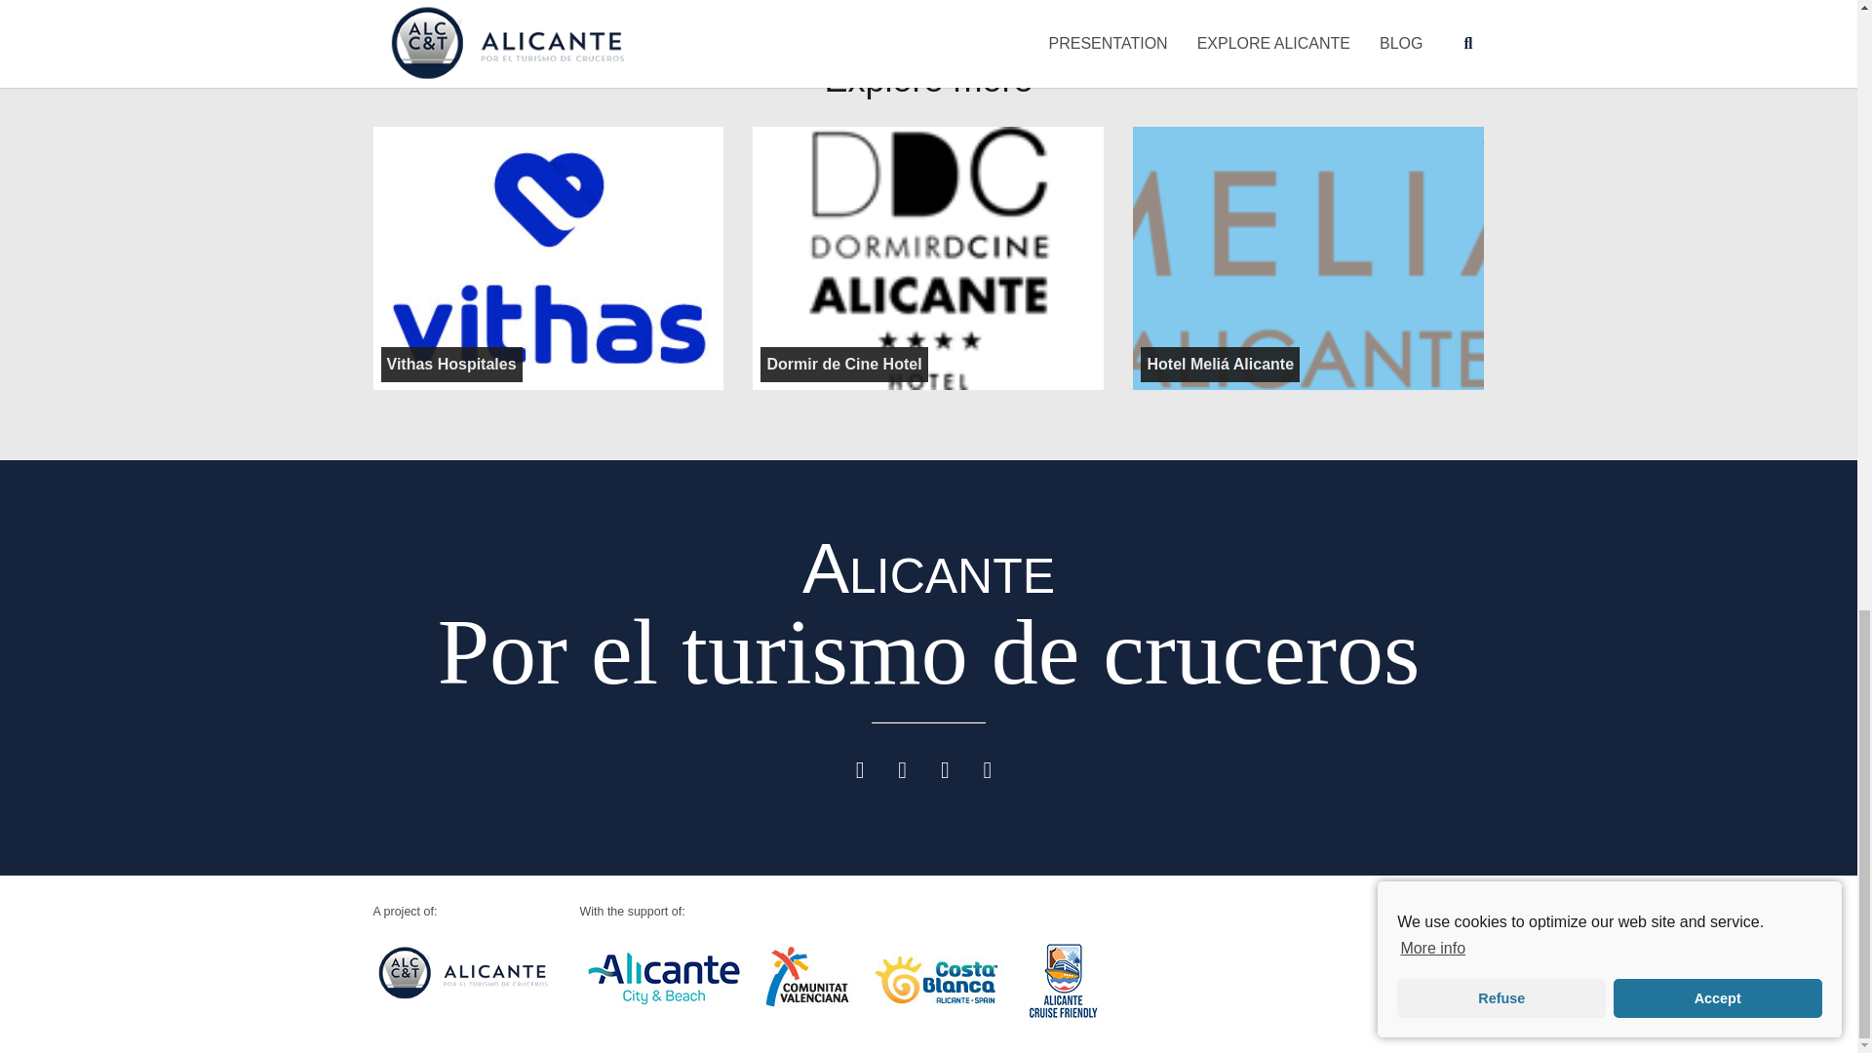 The width and height of the screenshot is (1872, 1053). What do you see at coordinates (1433, 997) in the screenshot?
I see `Cookies policy` at bounding box center [1433, 997].